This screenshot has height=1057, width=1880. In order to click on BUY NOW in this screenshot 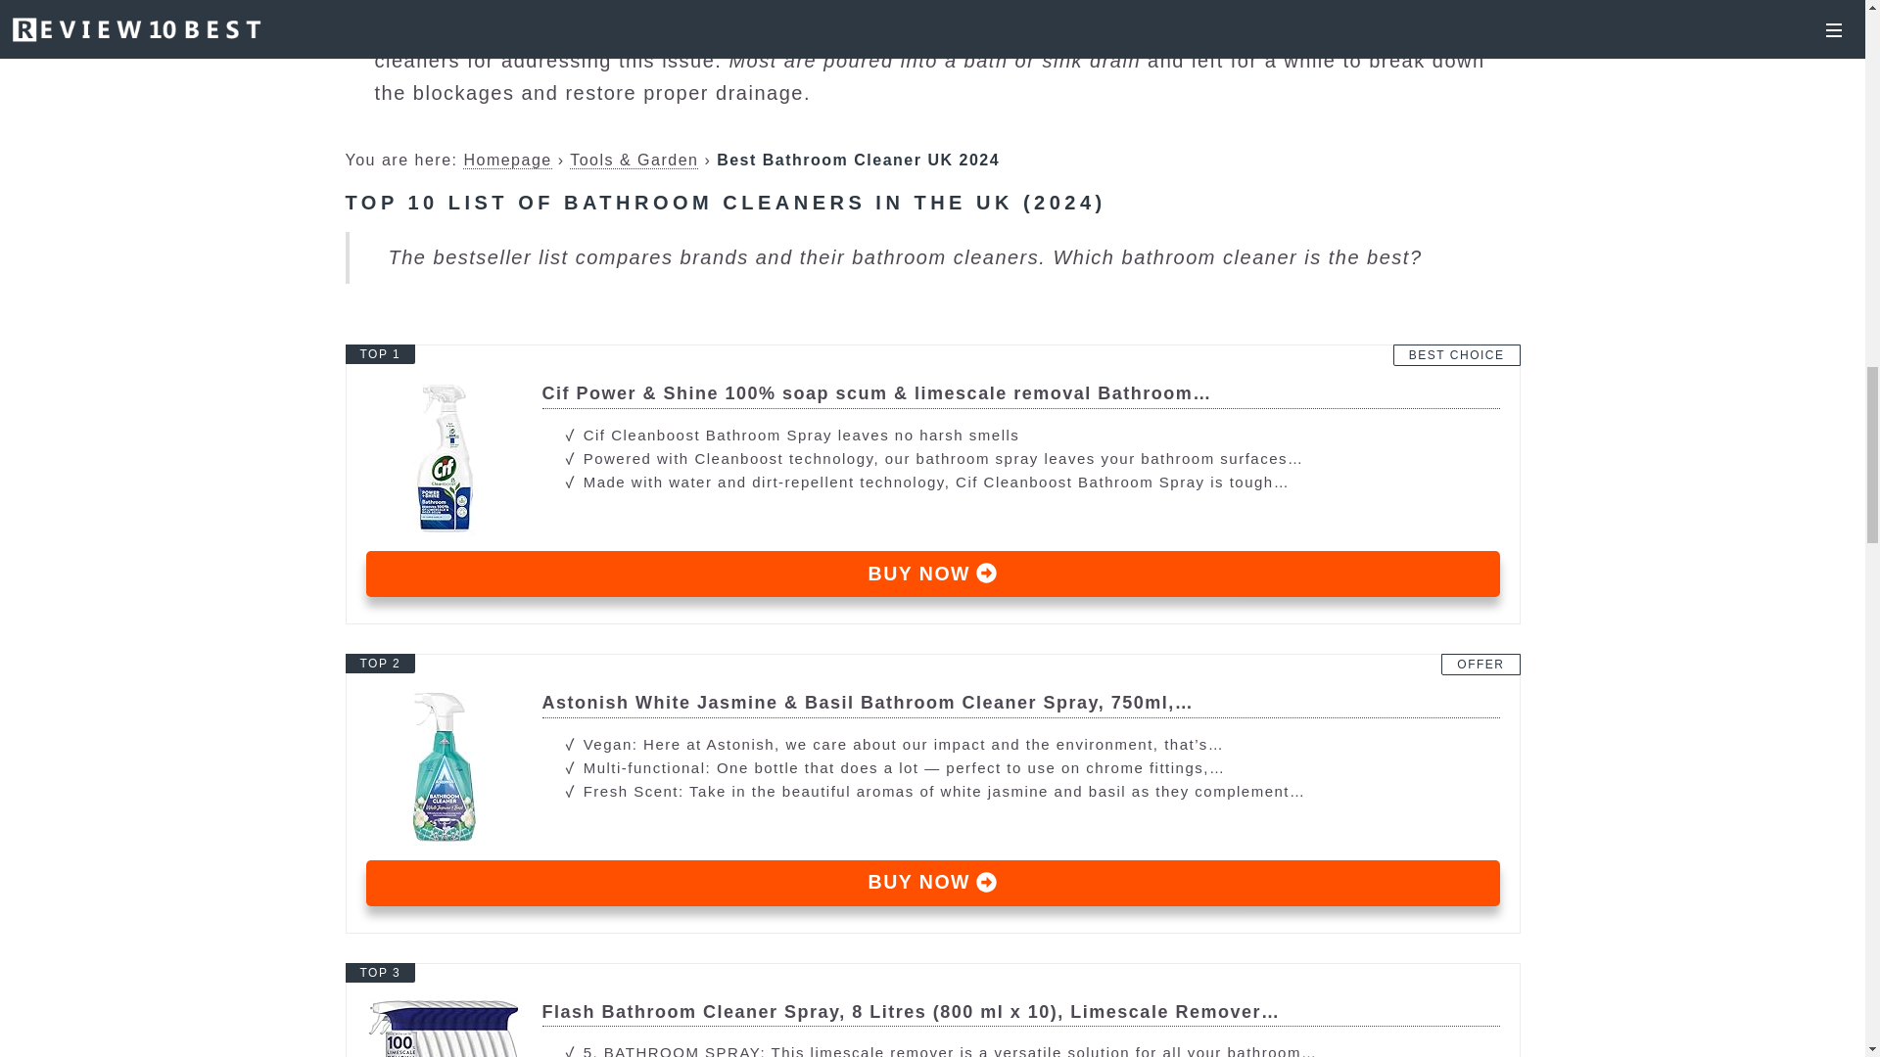, I will do `click(933, 574)`.